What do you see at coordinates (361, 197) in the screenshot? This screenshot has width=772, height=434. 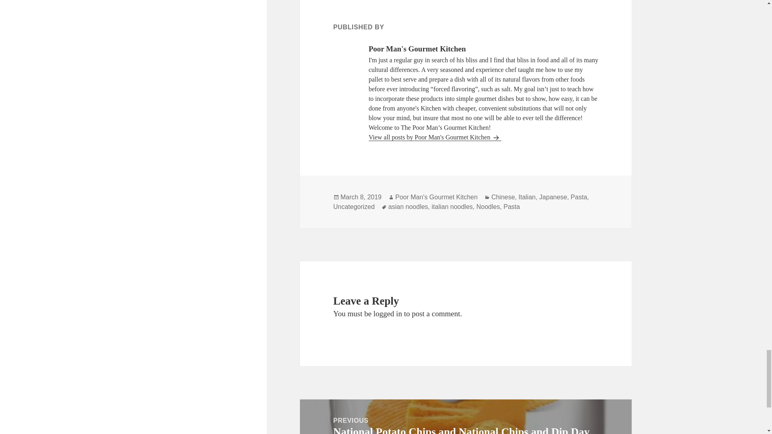 I see `March 8, 2019` at bounding box center [361, 197].